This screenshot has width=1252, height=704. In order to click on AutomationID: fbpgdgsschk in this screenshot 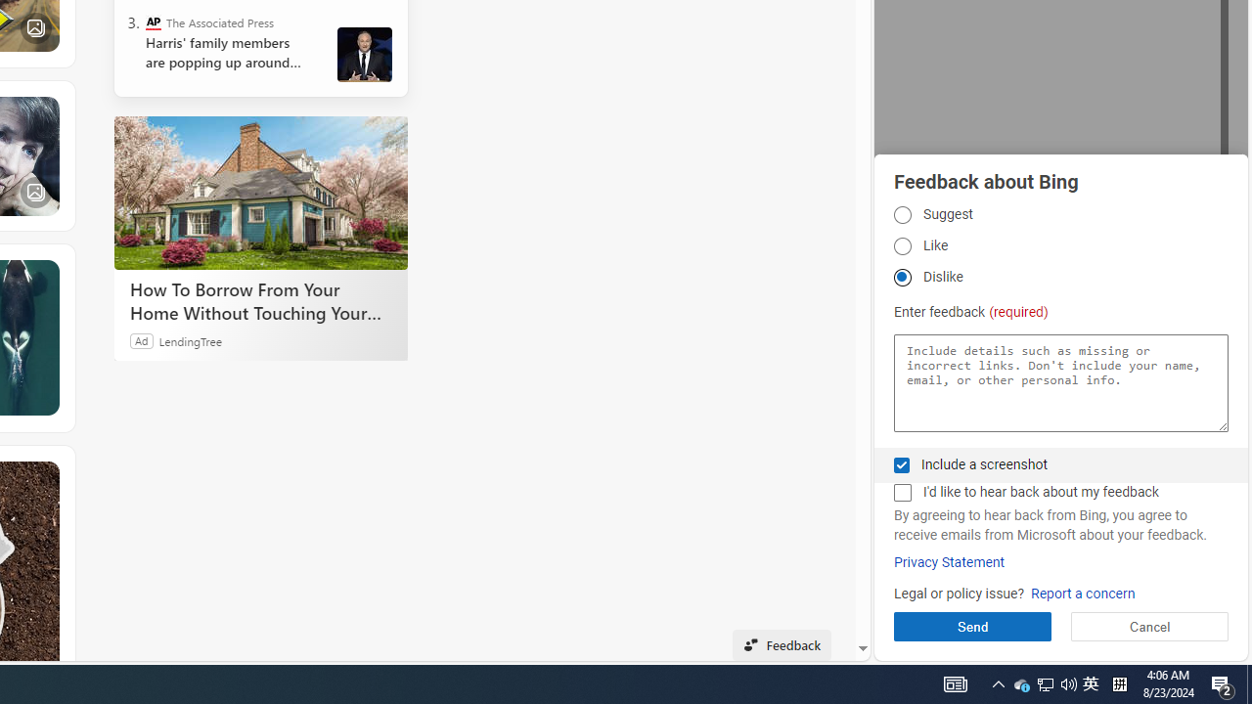, I will do `click(902, 465)`.